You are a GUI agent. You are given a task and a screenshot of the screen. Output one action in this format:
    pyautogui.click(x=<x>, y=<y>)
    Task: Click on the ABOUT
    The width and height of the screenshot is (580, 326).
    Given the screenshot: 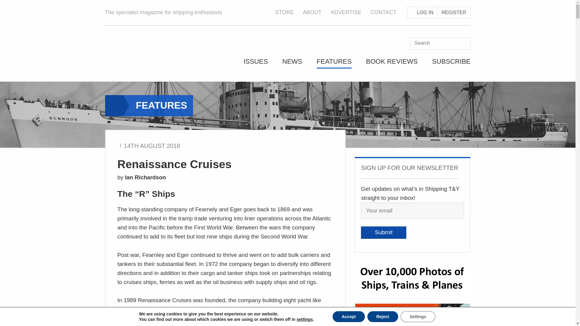 What is the action you would take?
    pyautogui.click(x=312, y=12)
    